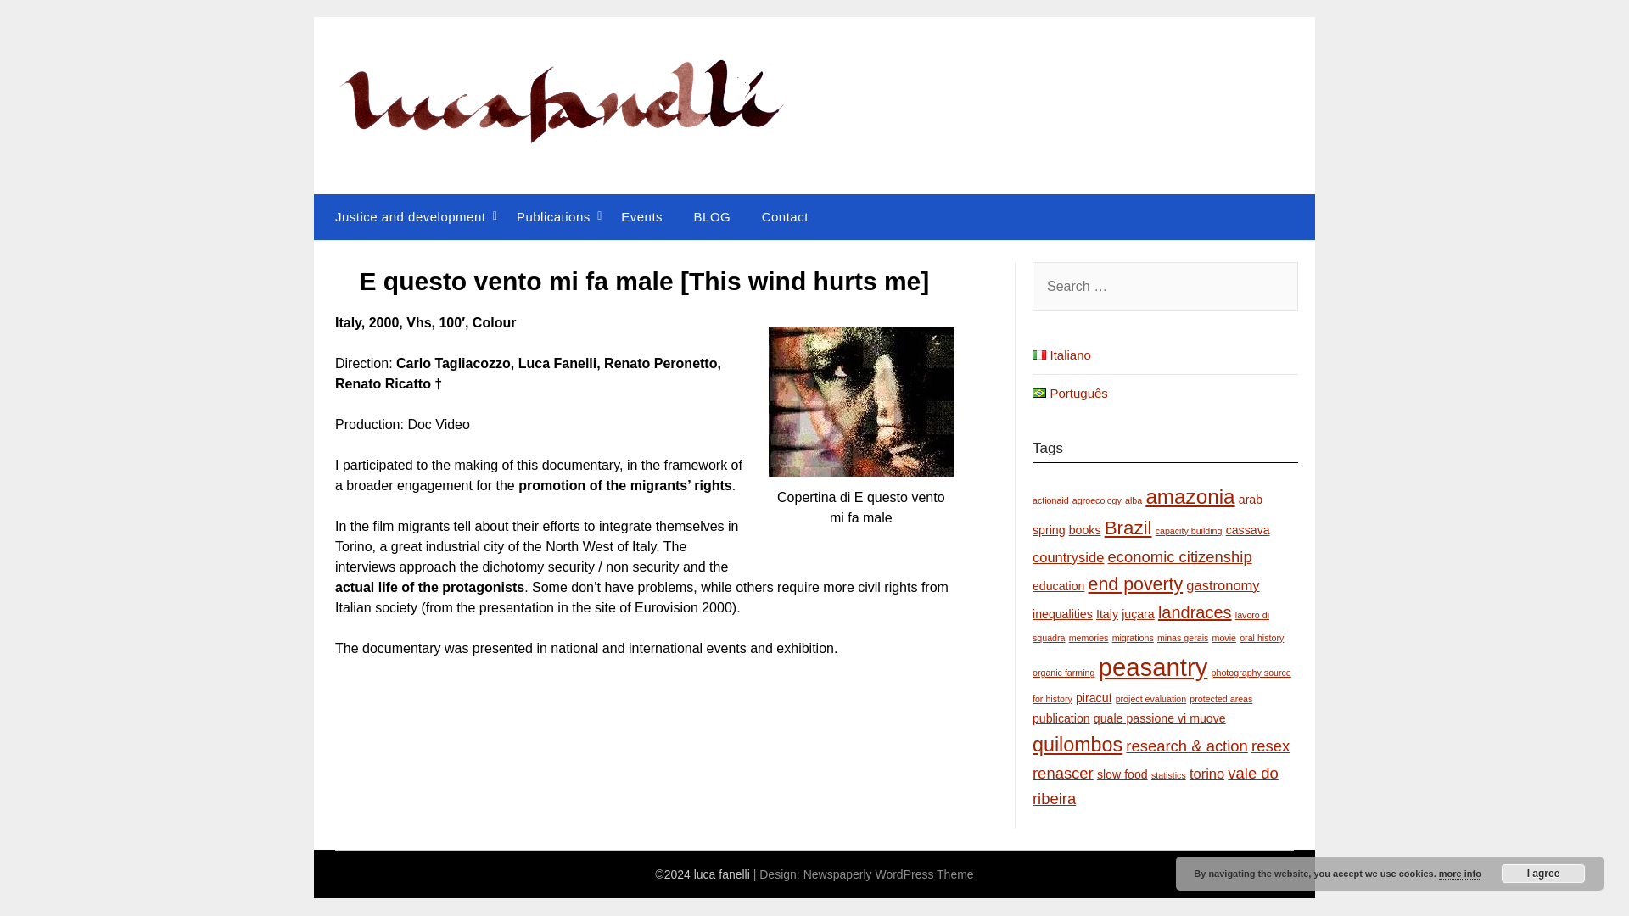 The image size is (1629, 916). What do you see at coordinates (785, 216) in the screenshot?
I see `Contact` at bounding box center [785, 216].